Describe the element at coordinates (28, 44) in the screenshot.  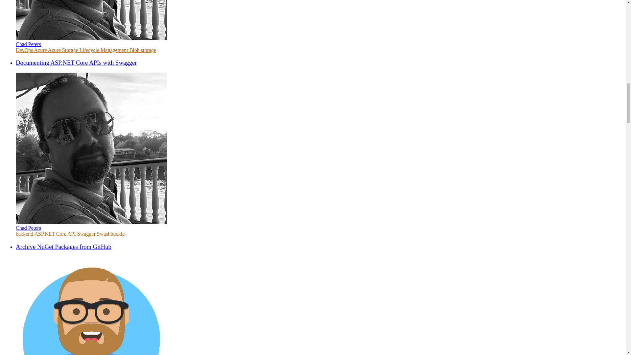
I see `Chad Peters` at that location.